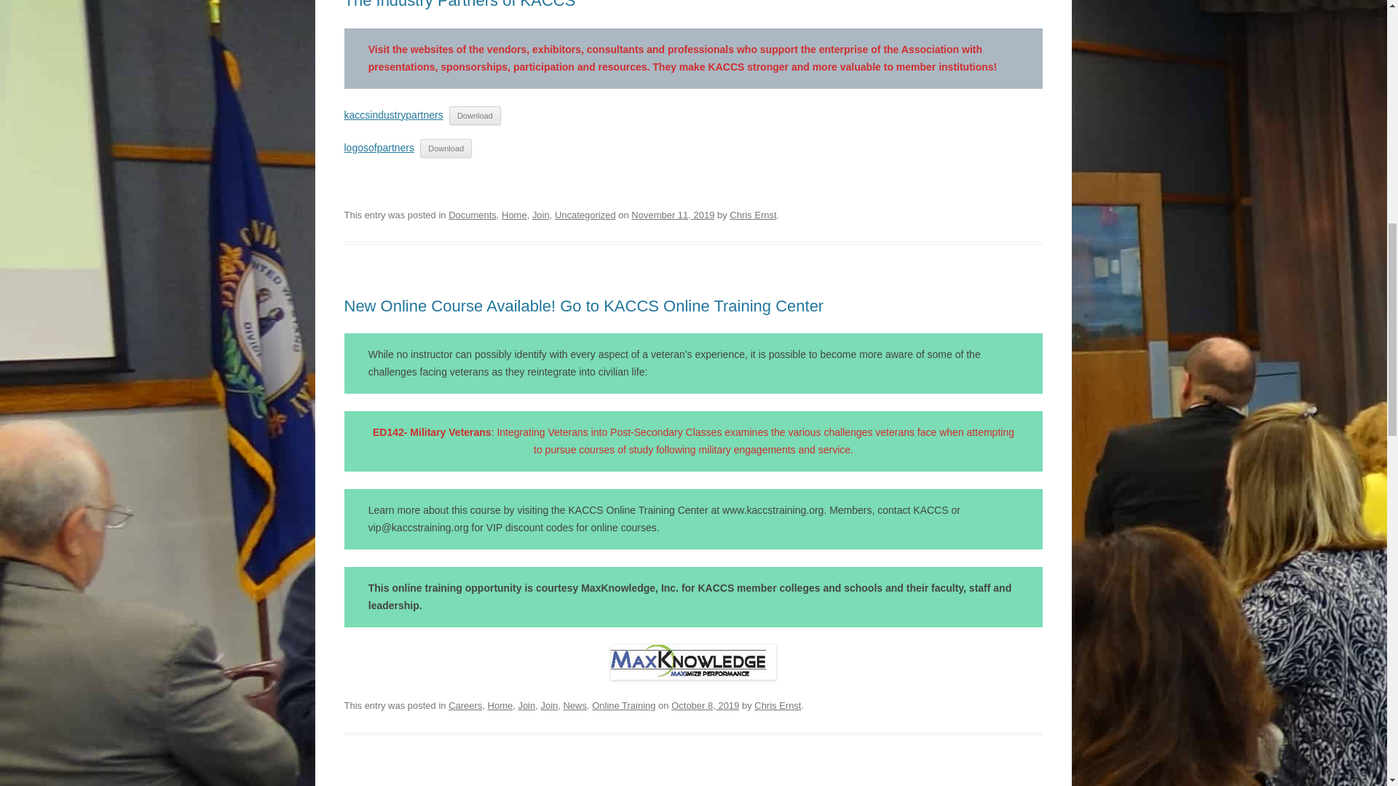  Describe the element at coordinates (526, 706) in the screenshot. I see `Join` at that location.